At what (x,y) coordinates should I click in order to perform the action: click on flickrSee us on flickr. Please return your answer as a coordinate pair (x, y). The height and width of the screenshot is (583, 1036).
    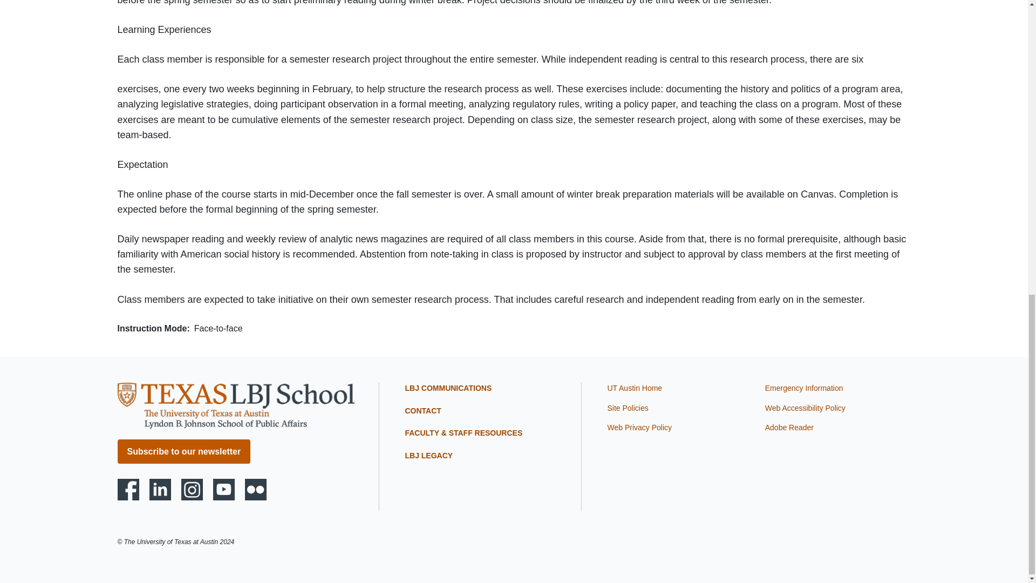
    Looking at the image, I should click on (255, 489).